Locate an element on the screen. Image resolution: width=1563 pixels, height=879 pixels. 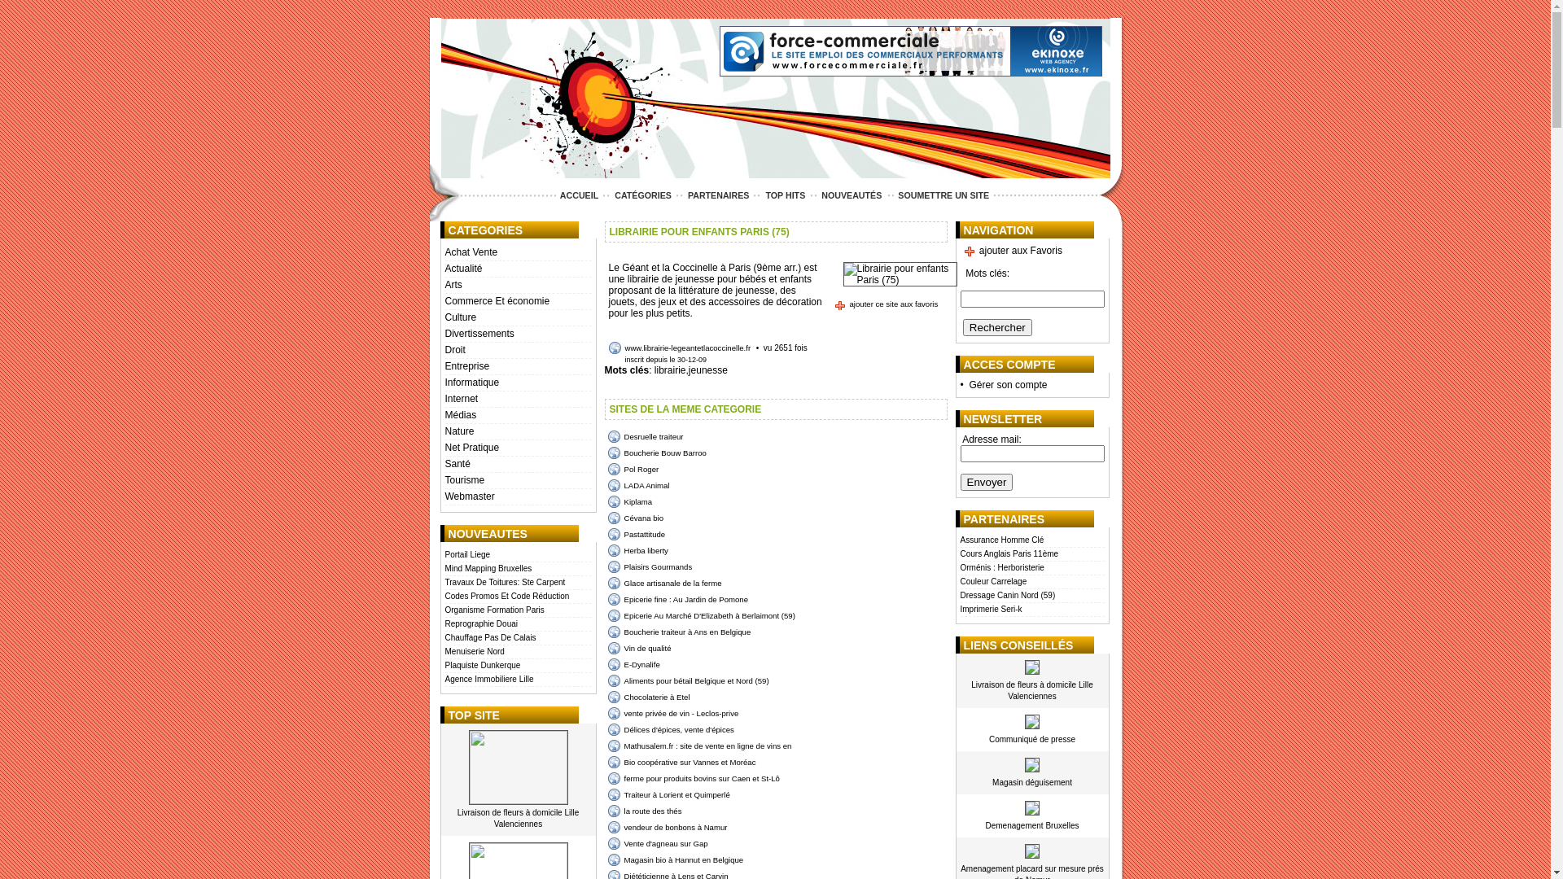
Boucherie Bouw Barroo is located at coordinates (656, 453).